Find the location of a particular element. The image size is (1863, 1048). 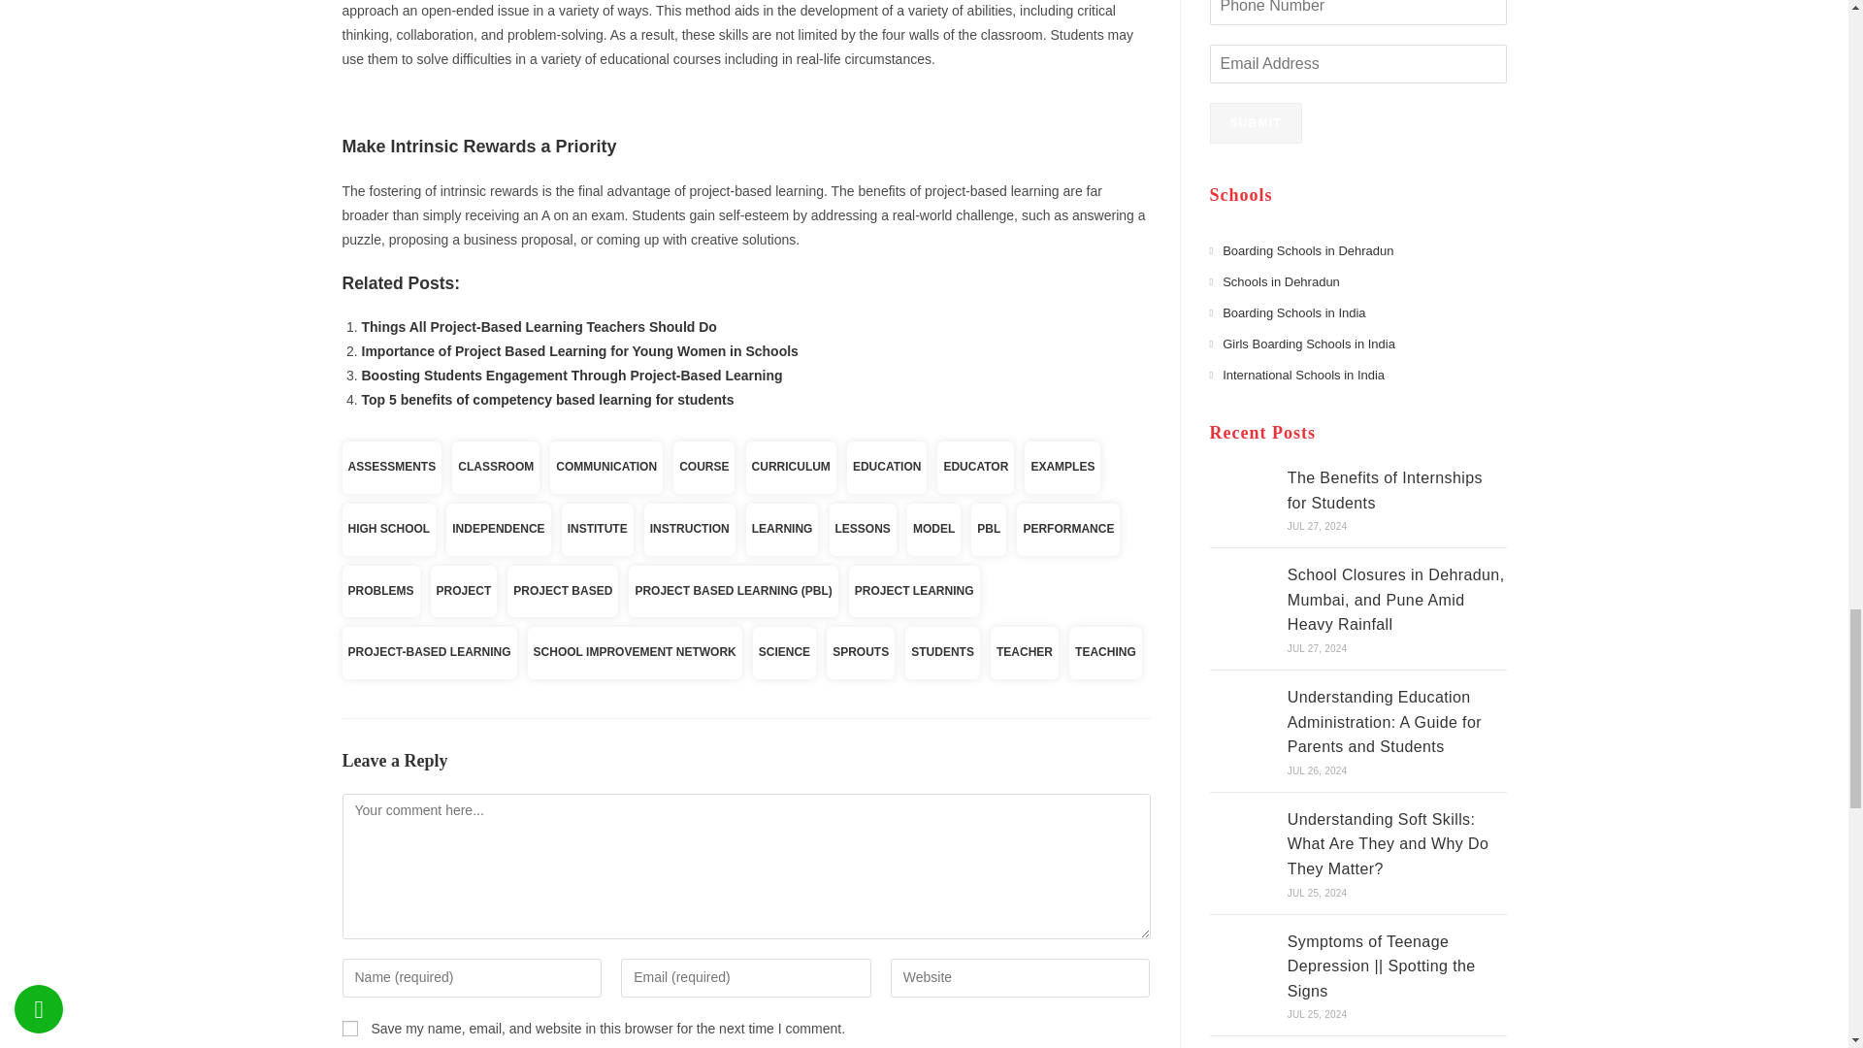

INSTITUTE is located at coordinates (598, 530).